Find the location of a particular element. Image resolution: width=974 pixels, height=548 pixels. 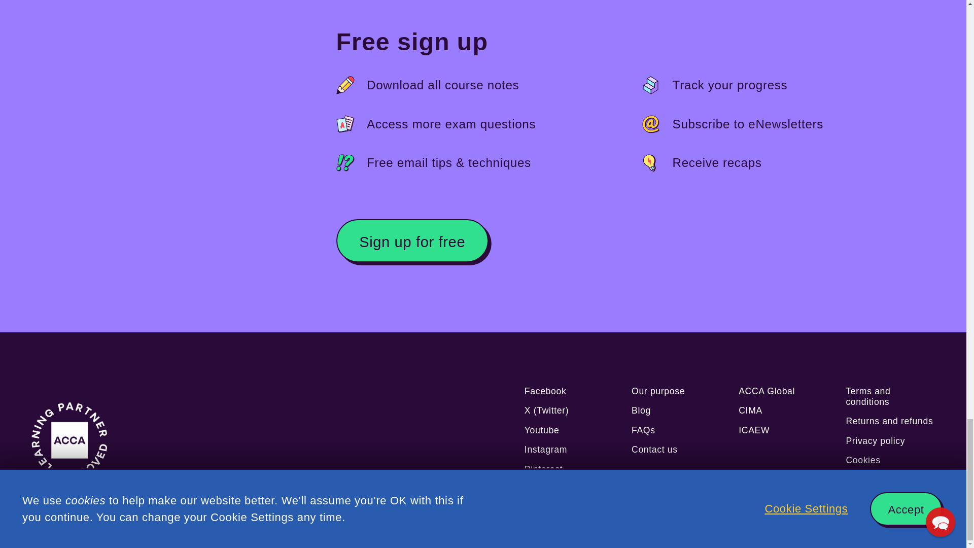

Youtube is located at coordinates (569, 430).